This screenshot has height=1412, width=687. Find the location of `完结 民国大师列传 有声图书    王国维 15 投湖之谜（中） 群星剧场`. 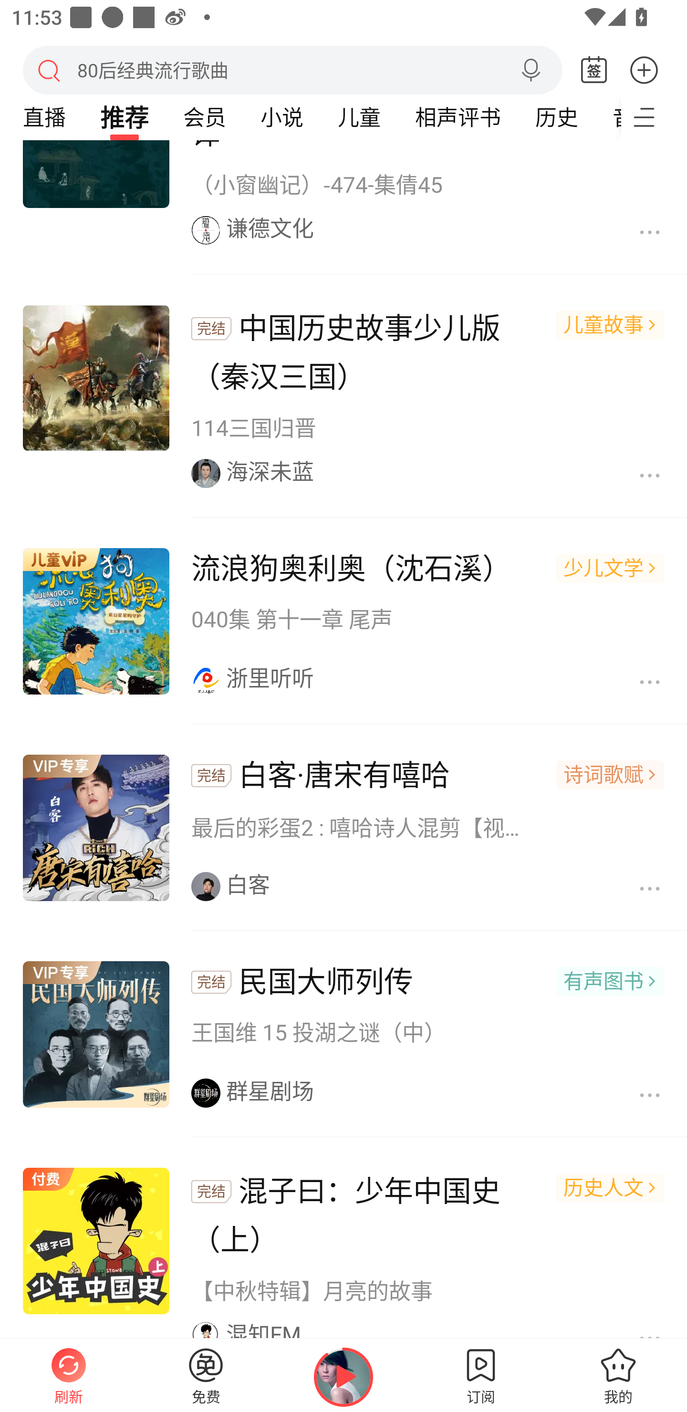

完结 民国大师列传 有声图书    王国维 15 投湖之谜（中） 群星剧场 is located at coordinates (343, 1035).